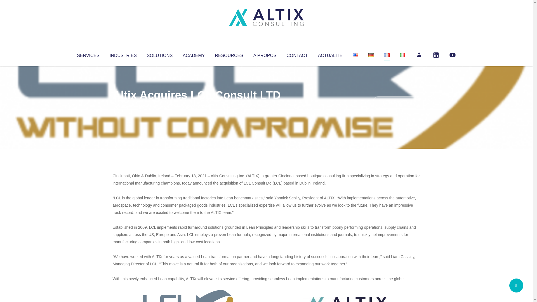  Describe the element at coordinates (194, 54) in the screenshot. I see `ACADEMY` at that location.